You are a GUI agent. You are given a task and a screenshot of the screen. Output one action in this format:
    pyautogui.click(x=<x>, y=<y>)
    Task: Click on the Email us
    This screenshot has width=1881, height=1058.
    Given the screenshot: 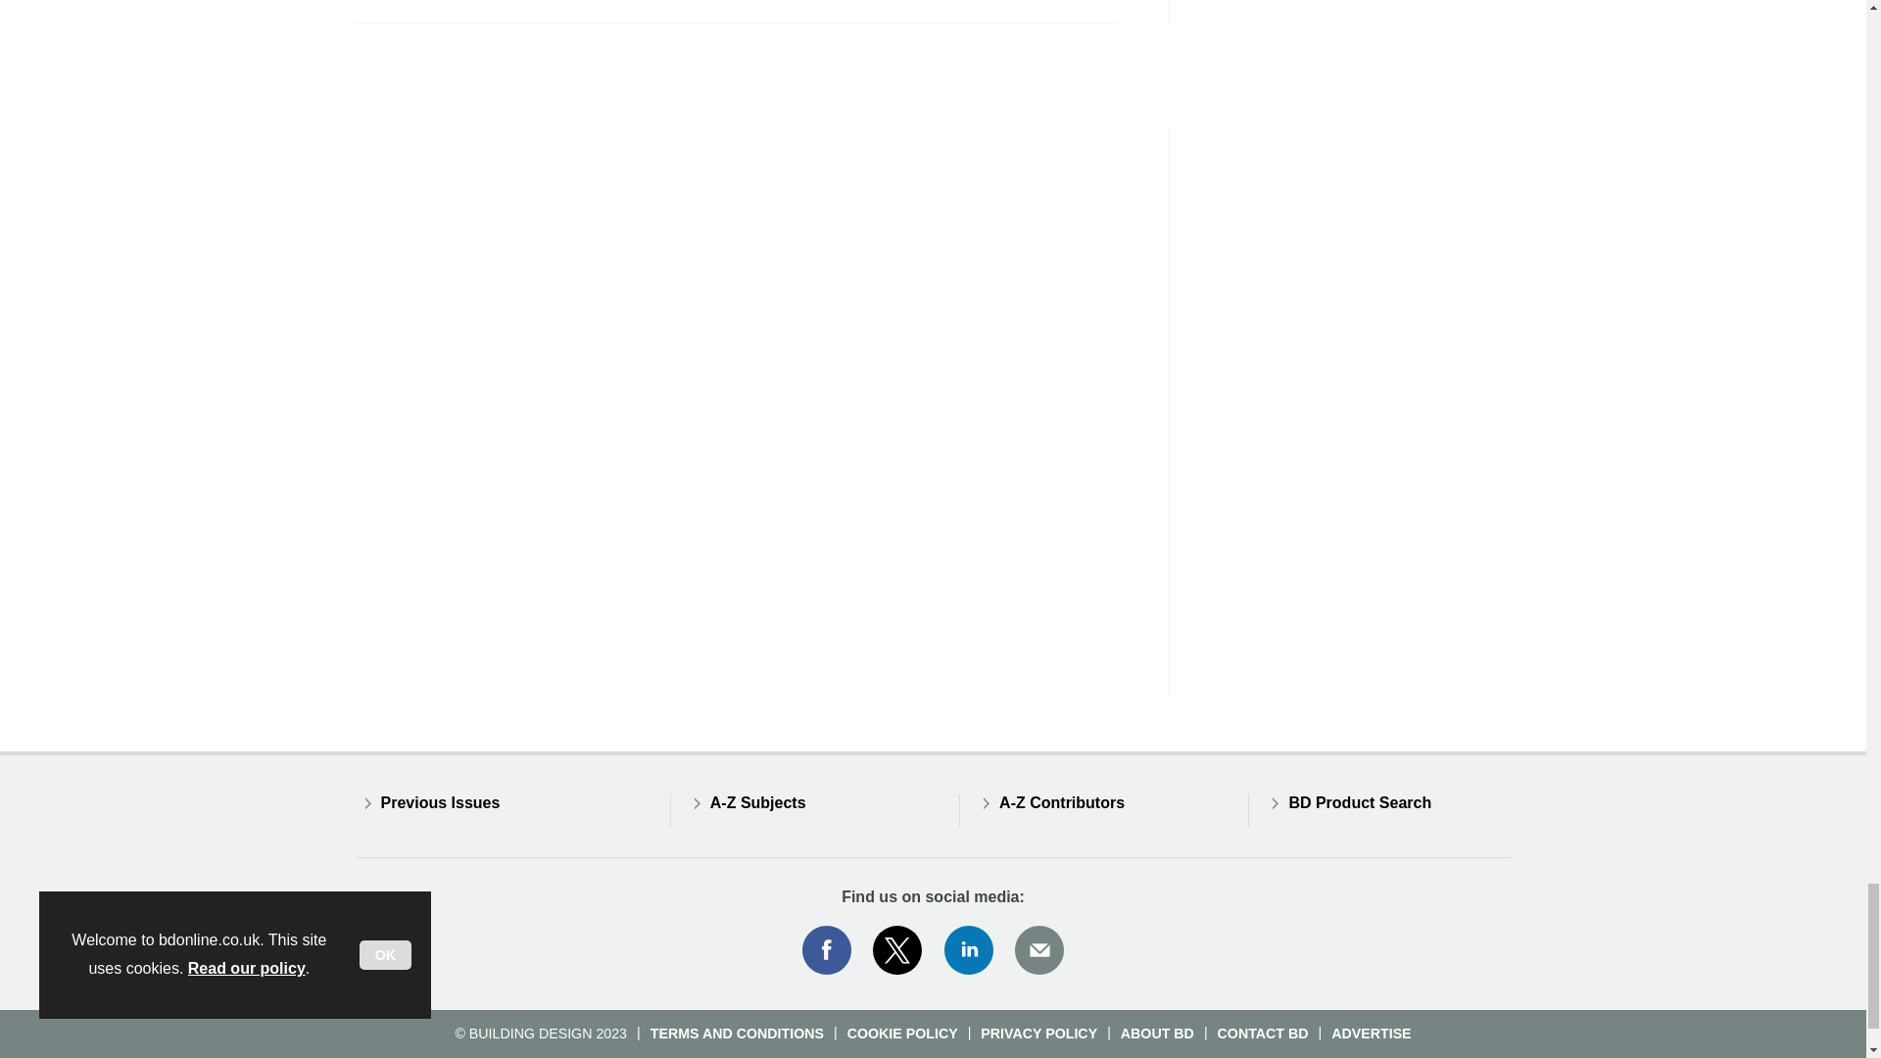 What is the action you would take?
    pyautogui.click(x=1038, y=949)
    